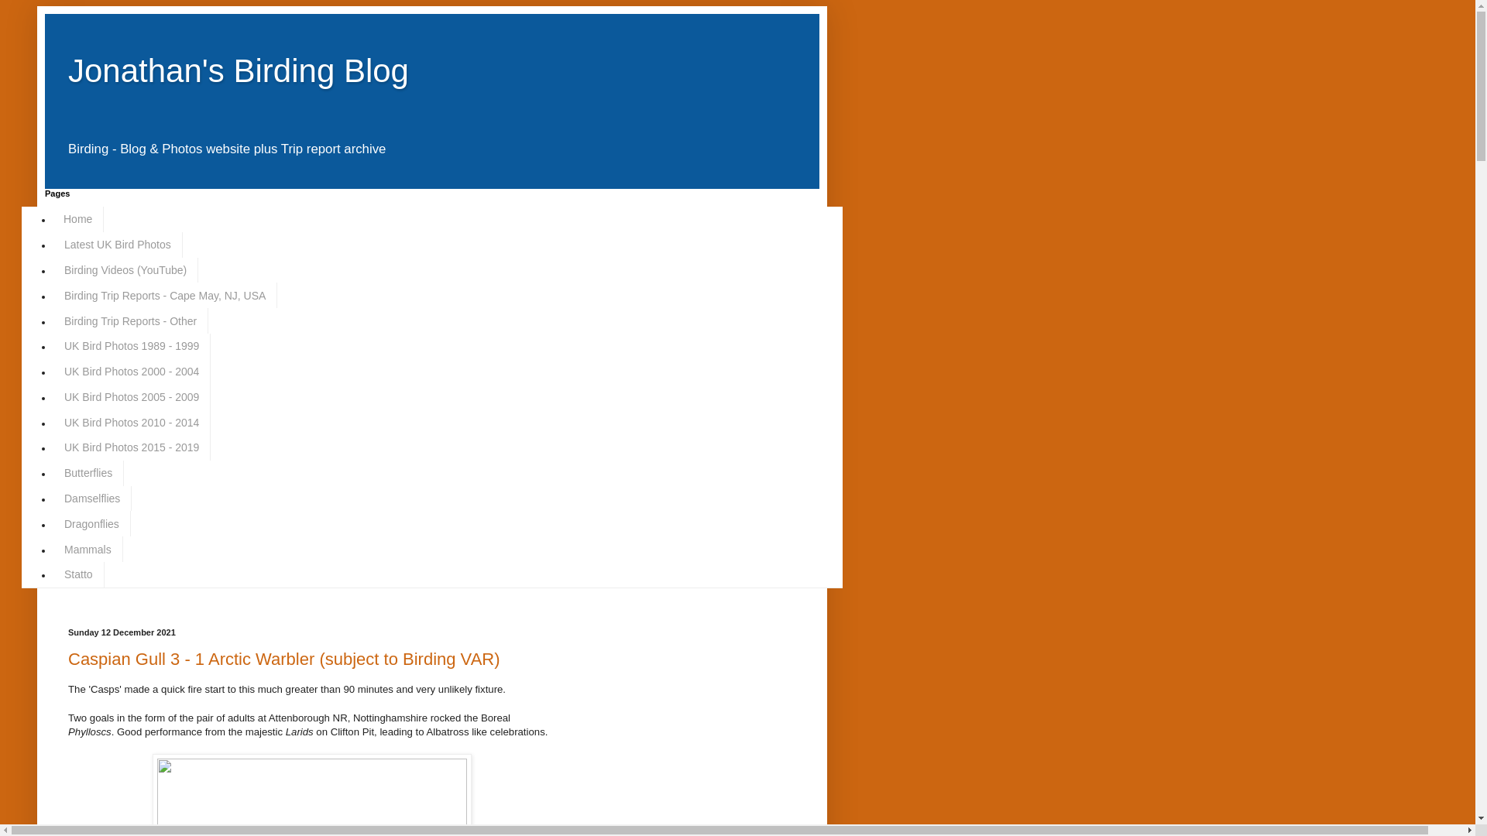 The image size is (1487, 836). Describe the element at coordinates (130, 320) in the screenshot. I see `Birding Trip Reports - Other` at that location.